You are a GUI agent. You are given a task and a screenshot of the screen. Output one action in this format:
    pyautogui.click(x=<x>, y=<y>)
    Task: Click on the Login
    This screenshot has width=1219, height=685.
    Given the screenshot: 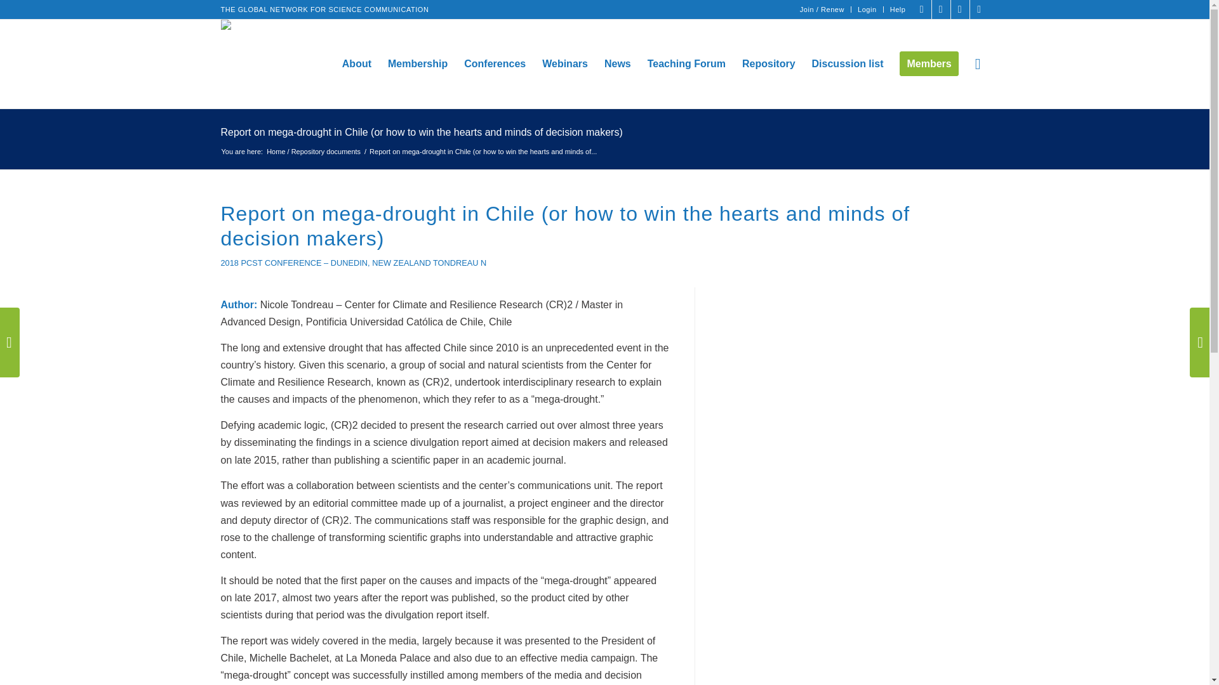 What is the action you would take?
    pyautogui.click(x=867, y=10)
    